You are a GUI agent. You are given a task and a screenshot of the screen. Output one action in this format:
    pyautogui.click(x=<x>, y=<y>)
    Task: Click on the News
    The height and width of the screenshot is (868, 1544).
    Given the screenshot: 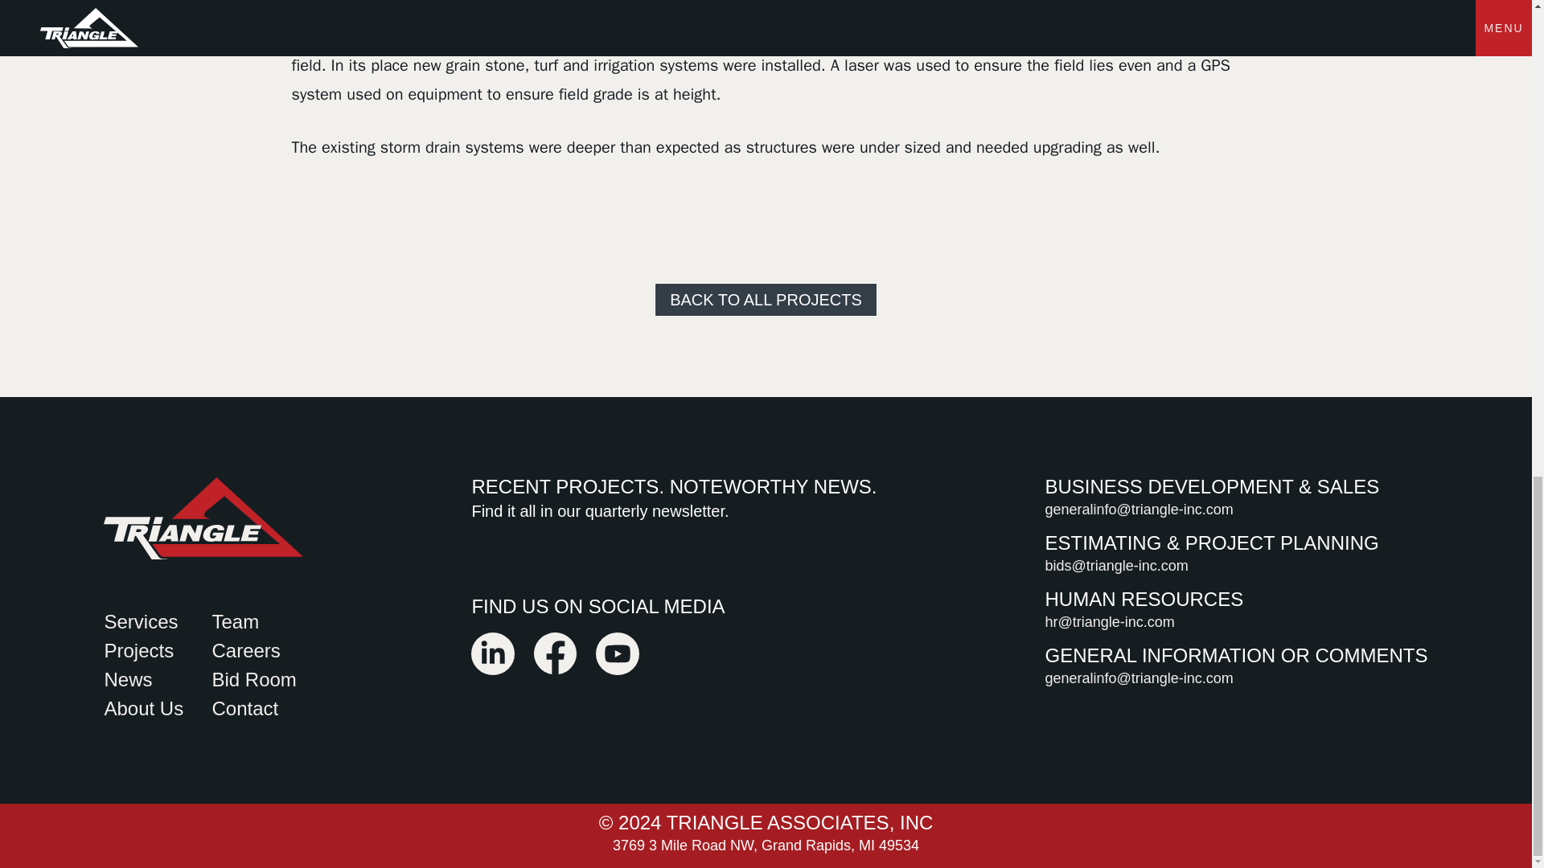 What is the action you would take?
    pyautogui.click(x=127, y=678)
    